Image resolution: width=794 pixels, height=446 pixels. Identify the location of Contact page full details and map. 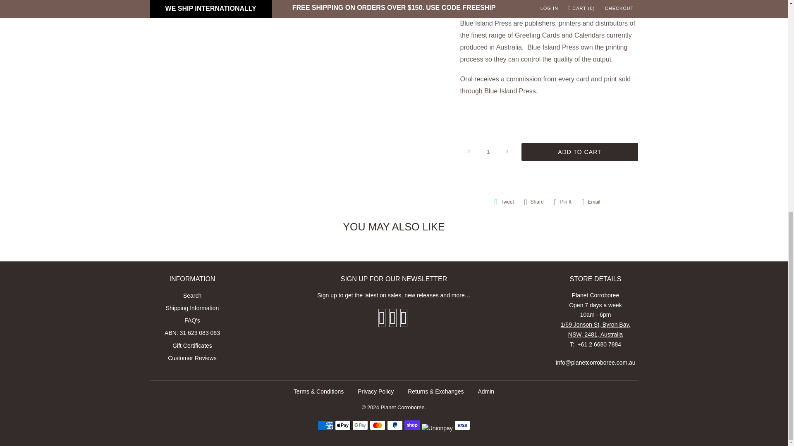
(595, 329).